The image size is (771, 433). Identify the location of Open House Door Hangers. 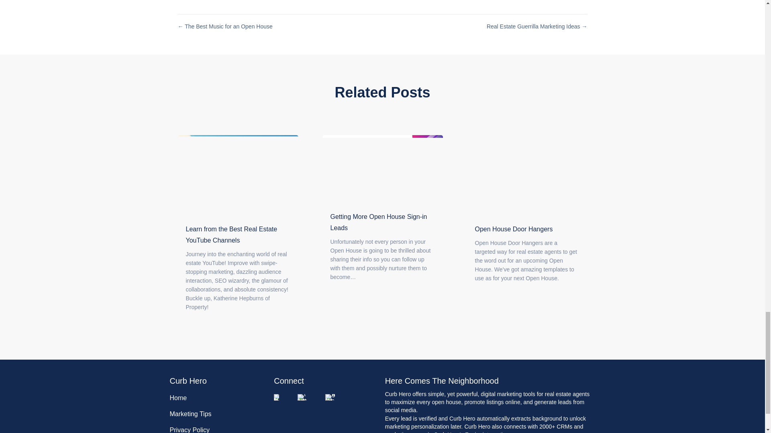
(526, 174).